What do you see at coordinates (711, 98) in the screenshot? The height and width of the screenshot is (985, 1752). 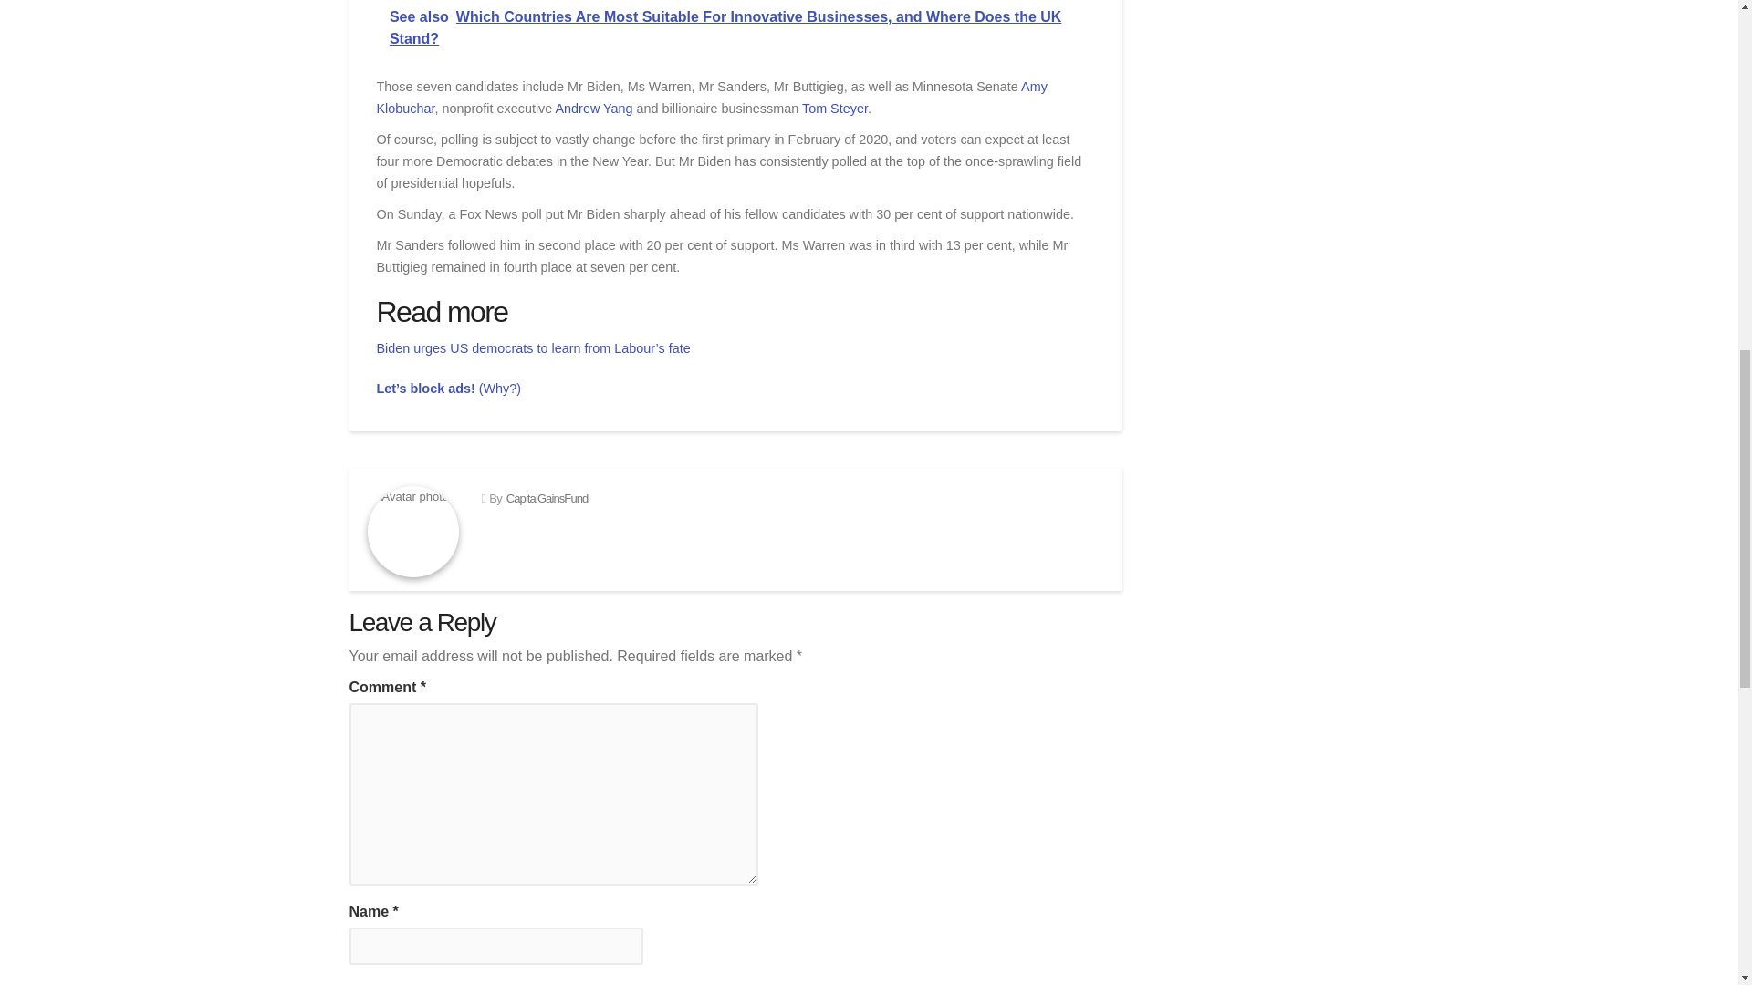 I see `Amy Klobuchar` at bounding box center [711, 98].